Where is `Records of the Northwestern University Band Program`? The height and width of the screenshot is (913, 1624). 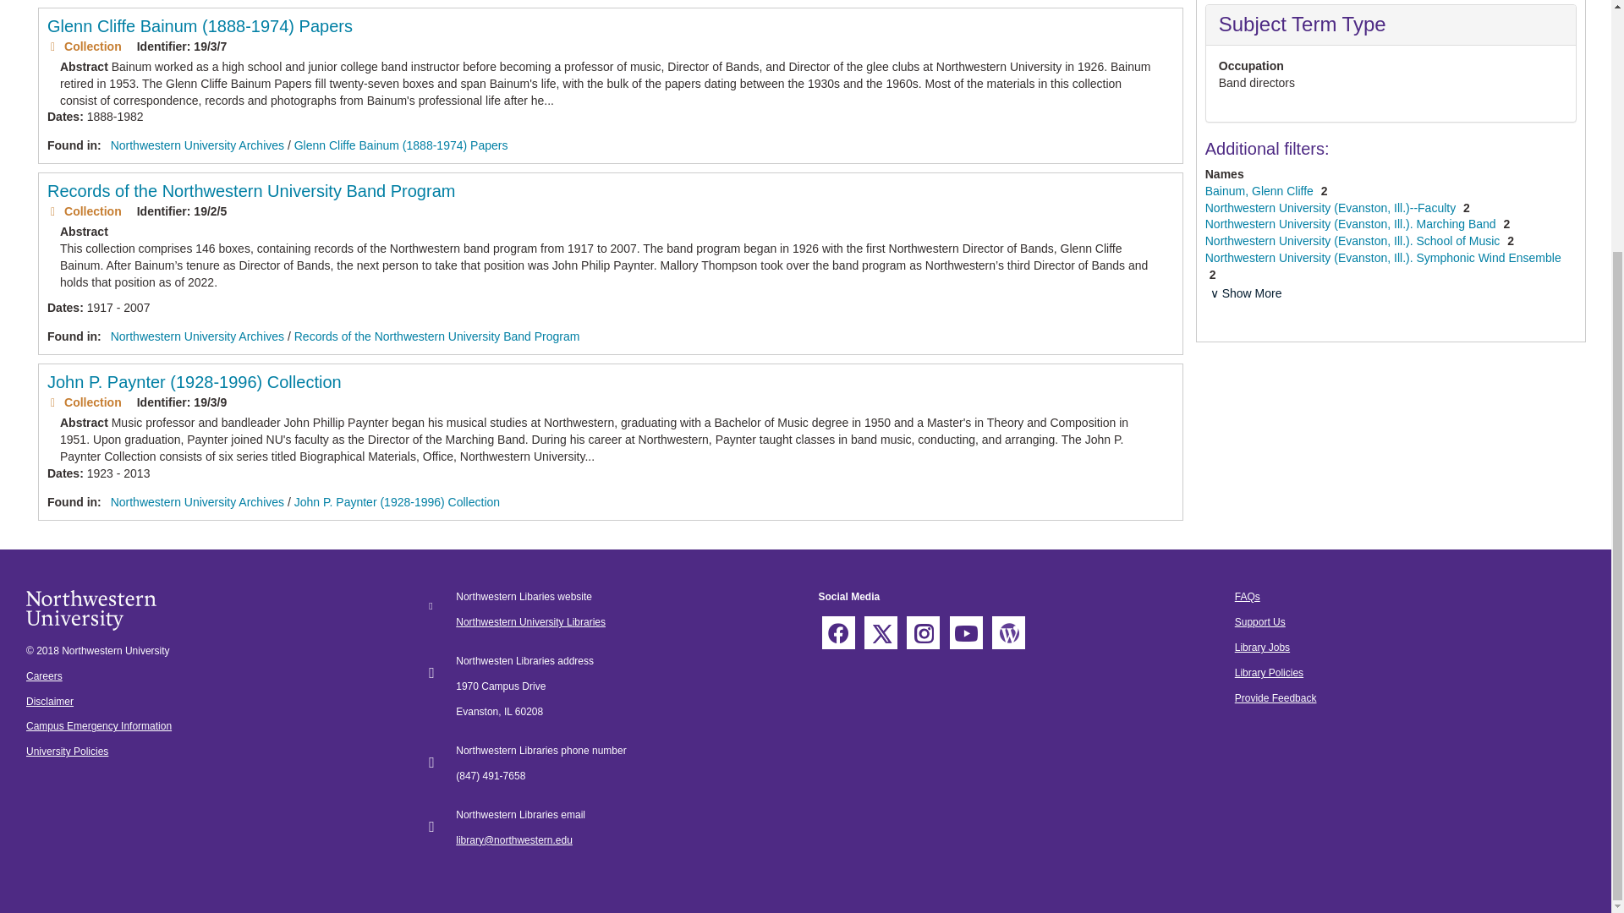 Records of the Northwestern University Band Program is located at coordinates (250, 190).